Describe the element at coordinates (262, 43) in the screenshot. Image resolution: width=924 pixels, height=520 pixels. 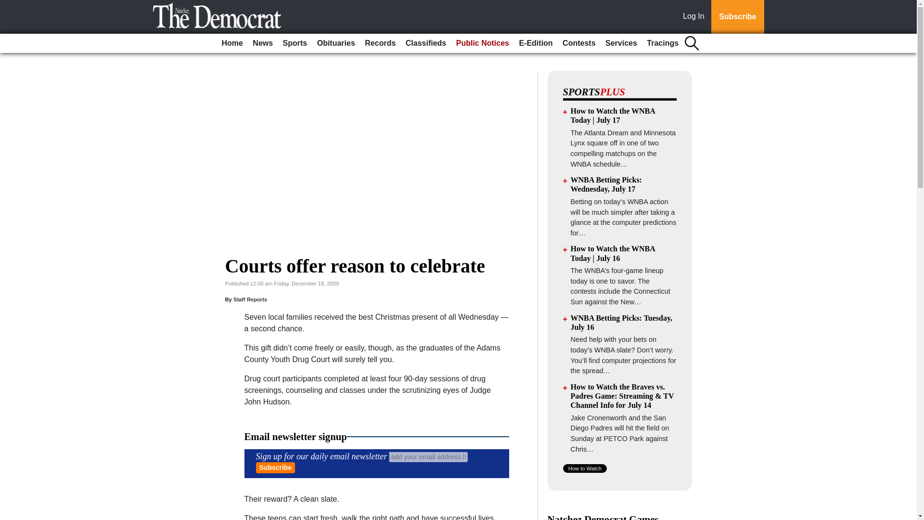
I see `News` at that location.